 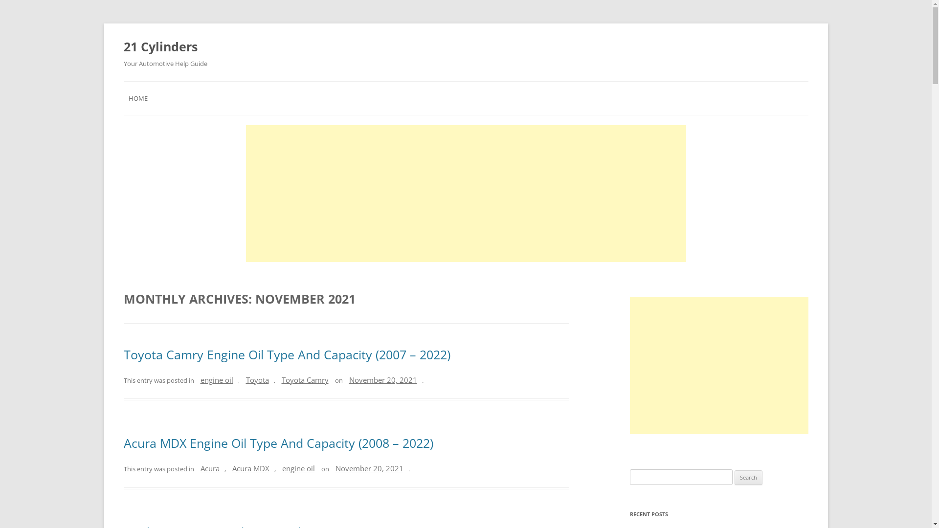 I want to click on Skip to content, so click(x=490, y=85).